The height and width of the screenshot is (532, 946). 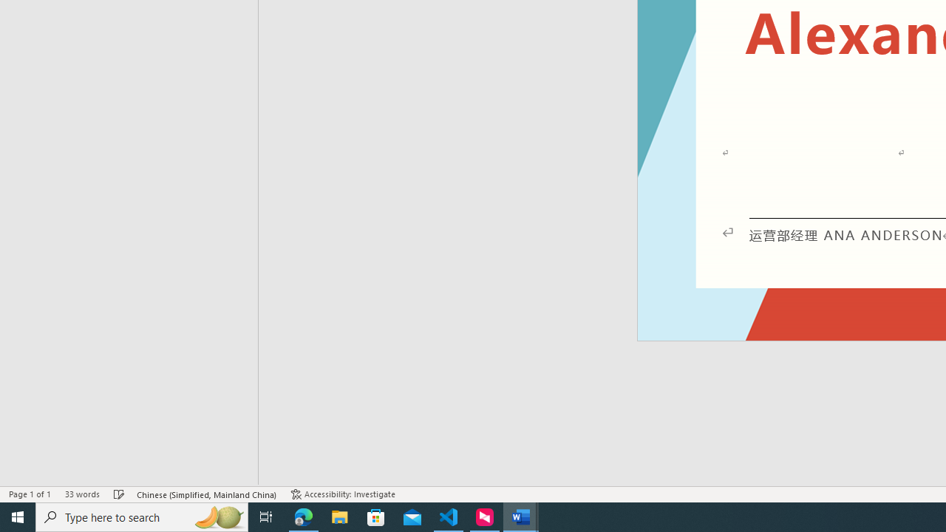 What do you see at coordinates (207, 494) in the screenshot?
I see `Language Chinese (Simplified, Mainland China)` at bounding box center [207, 494].